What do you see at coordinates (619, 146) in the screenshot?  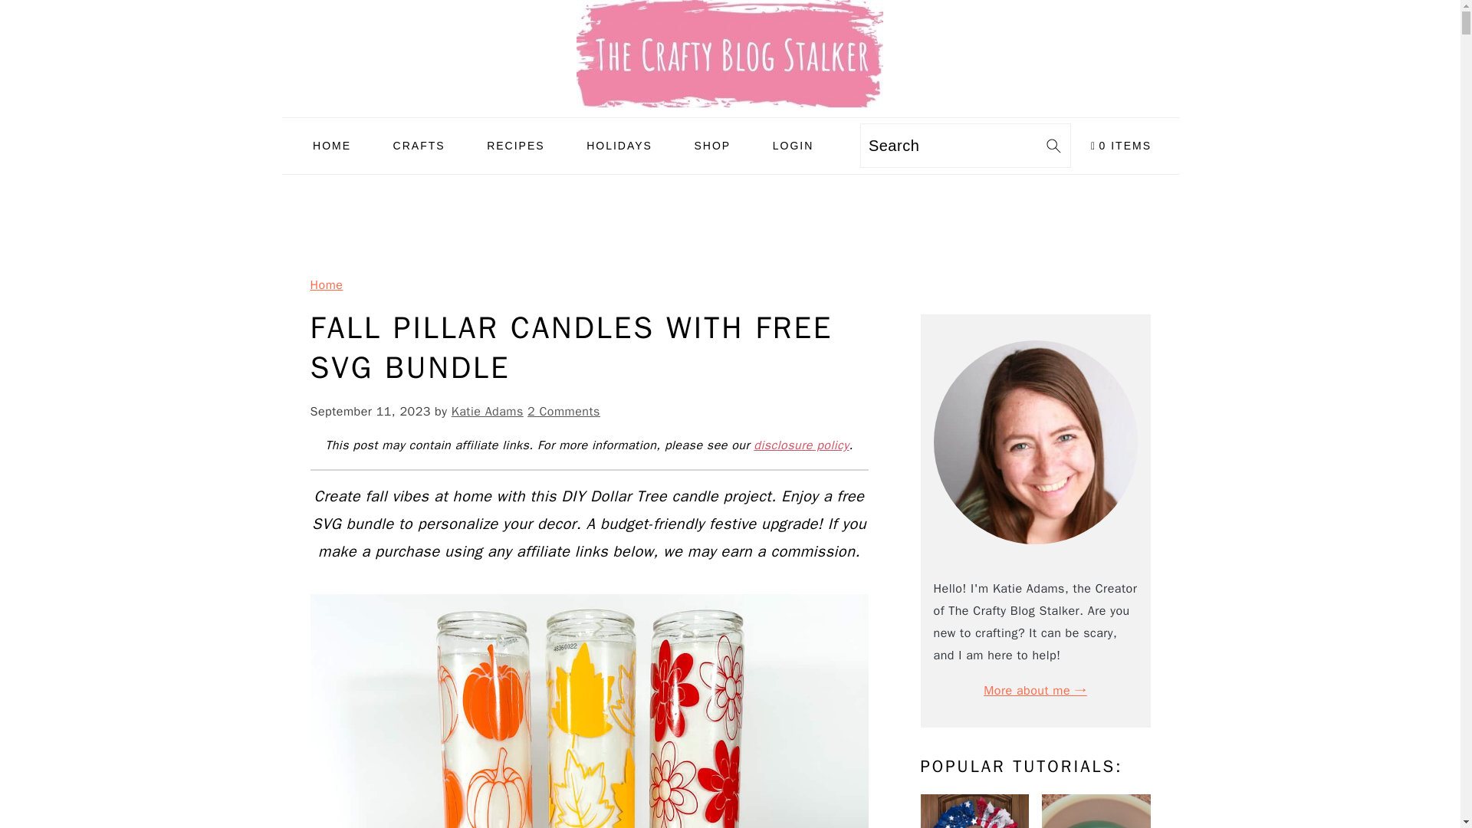 I see `HOLIDAYS` at bounding box center [619, 146].